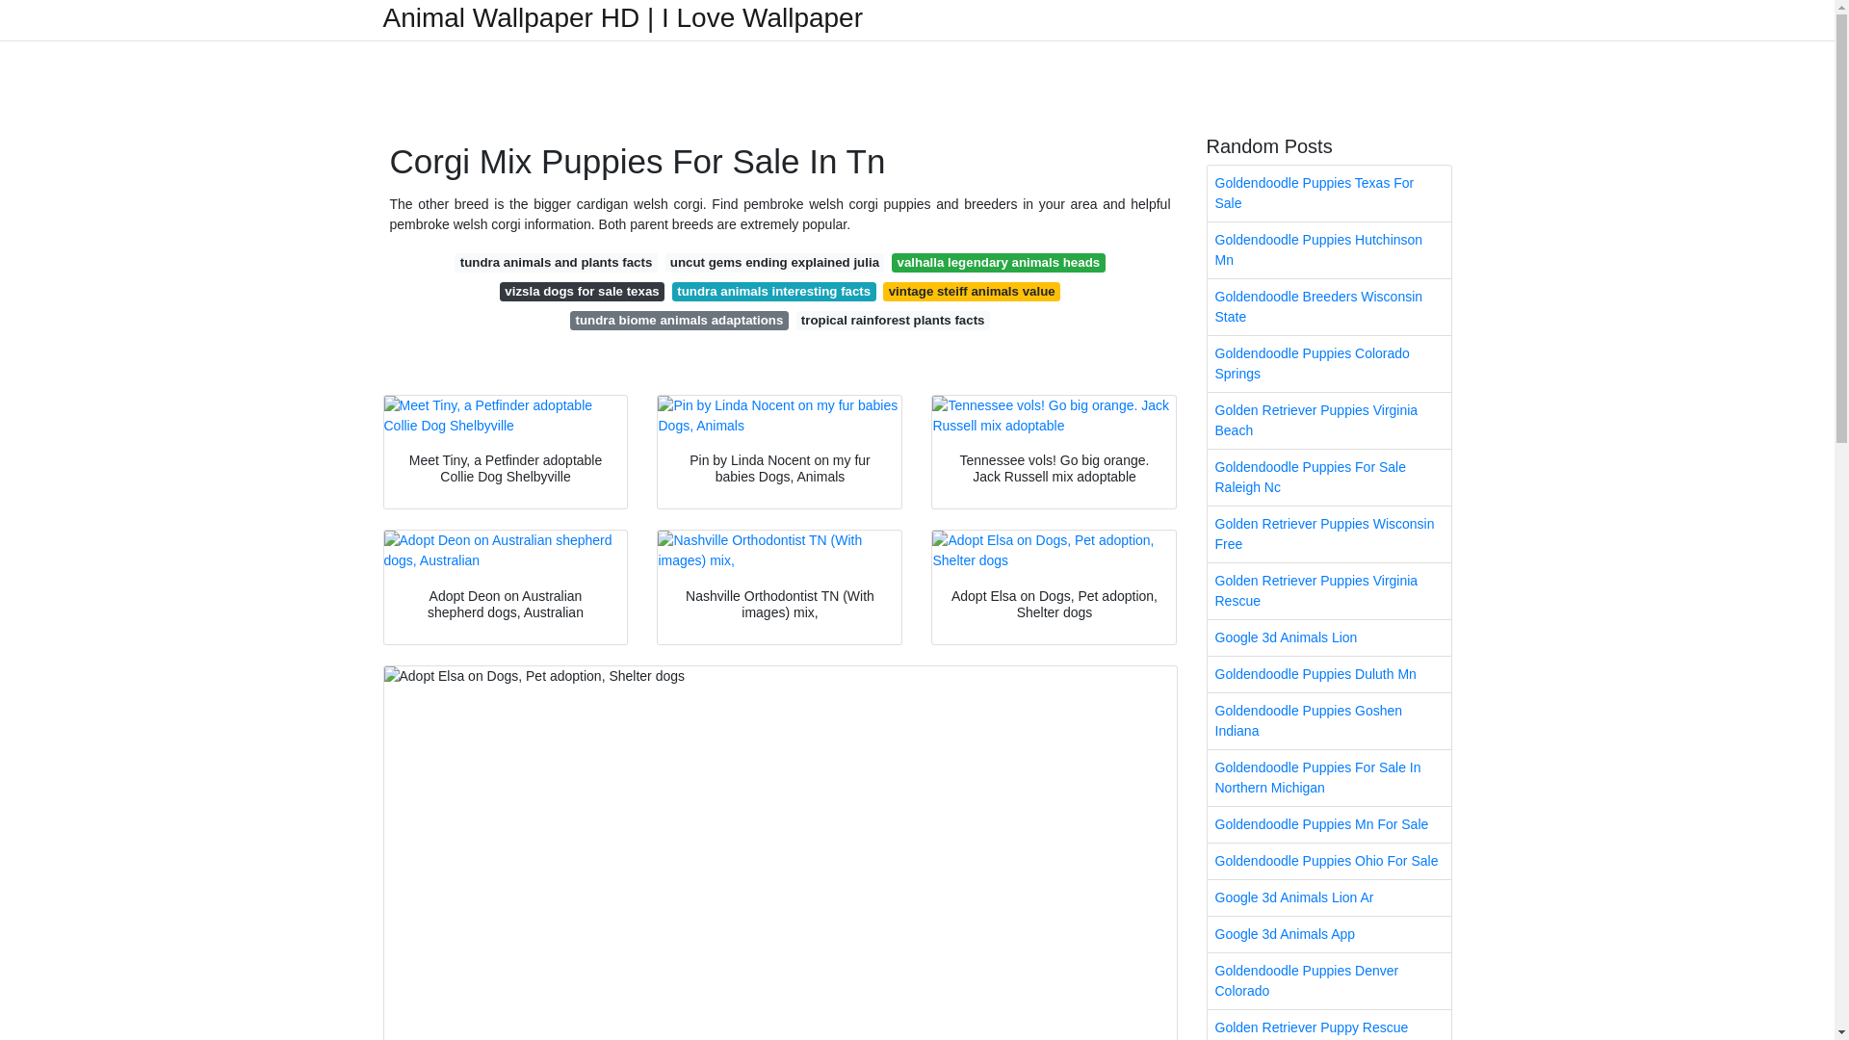 This screenshot has height=1040, width=1849. Describe the element at coordinates (1329, 193) in the screenshot. I see `Goldendoodle Puppies Texas For Sale` at that location.